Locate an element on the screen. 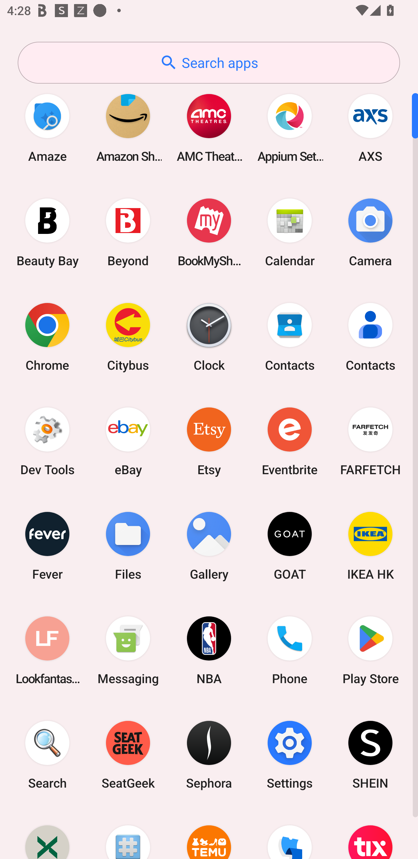 This screenshot has width=418, height=859. Citybus is located at coordinates (128, 337).